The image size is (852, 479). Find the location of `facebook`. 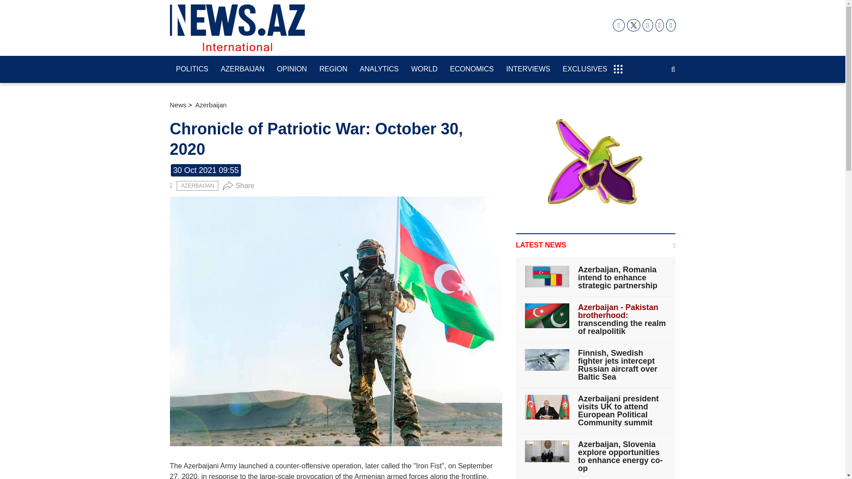

facebook is located at coordinates (619, 25).